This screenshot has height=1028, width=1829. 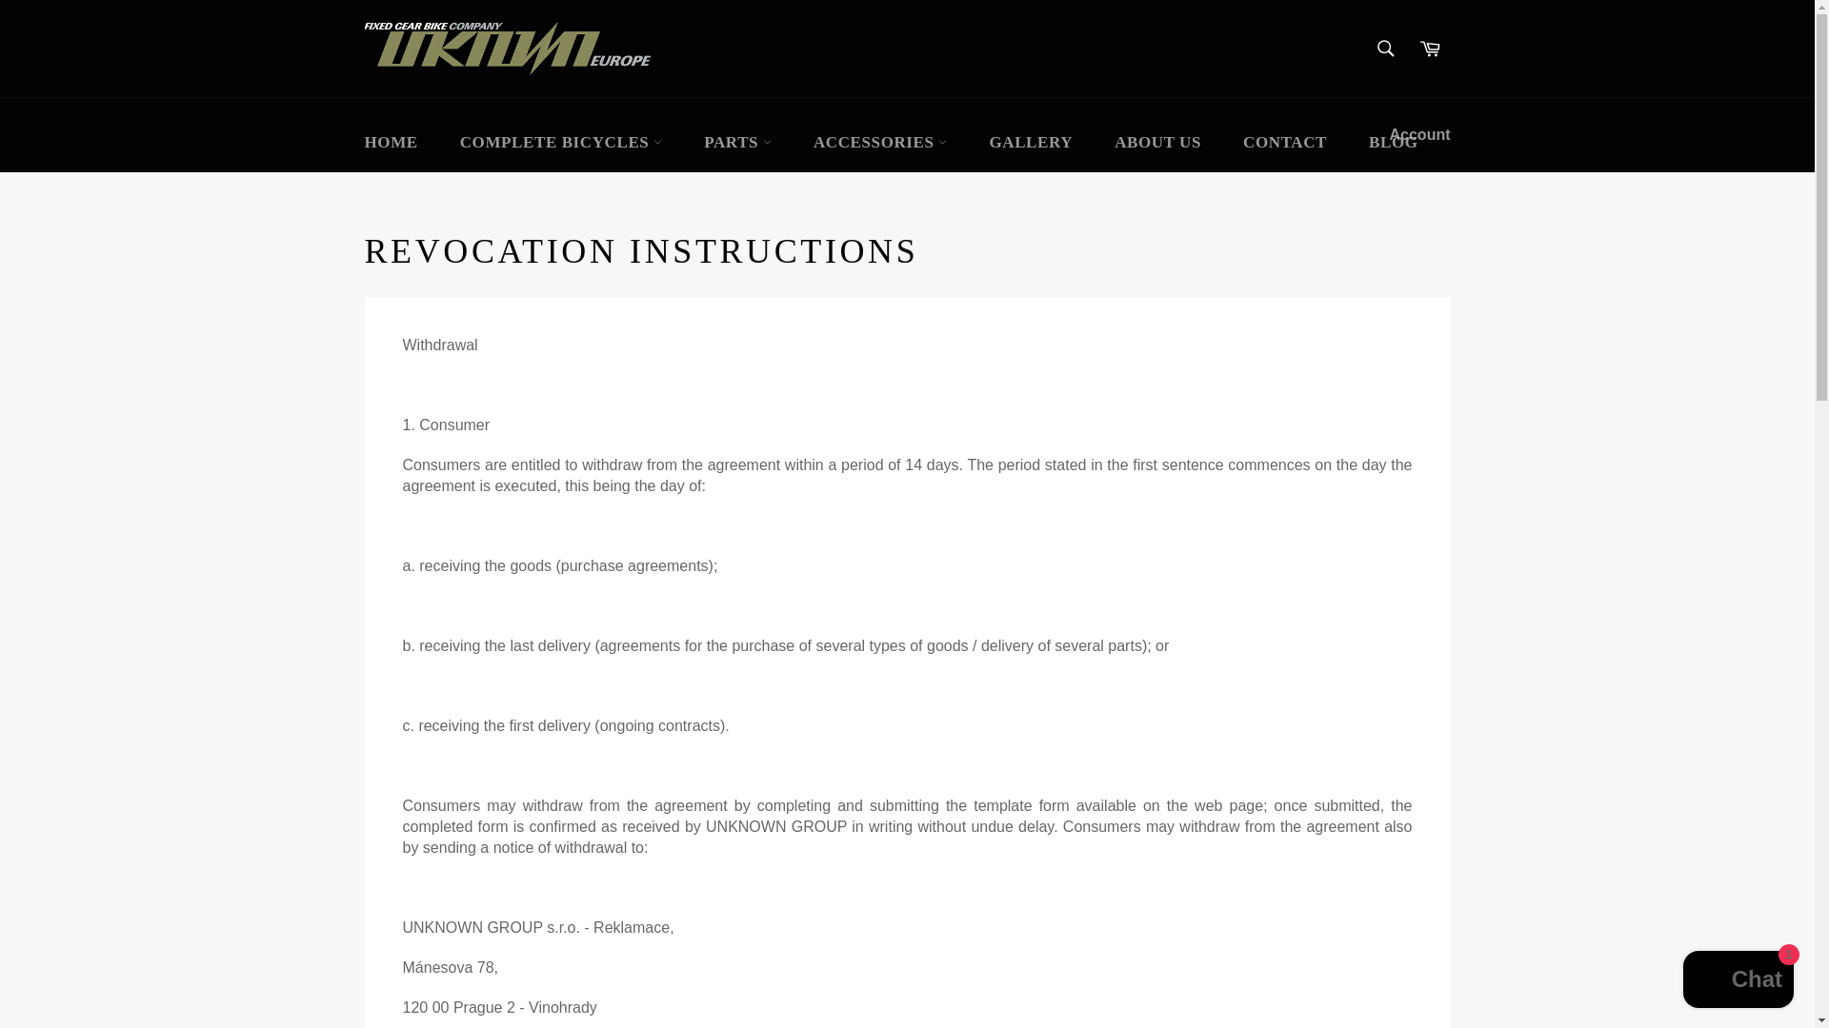 I want to click on Shopify online store chat, so click(x=1738, y=981).